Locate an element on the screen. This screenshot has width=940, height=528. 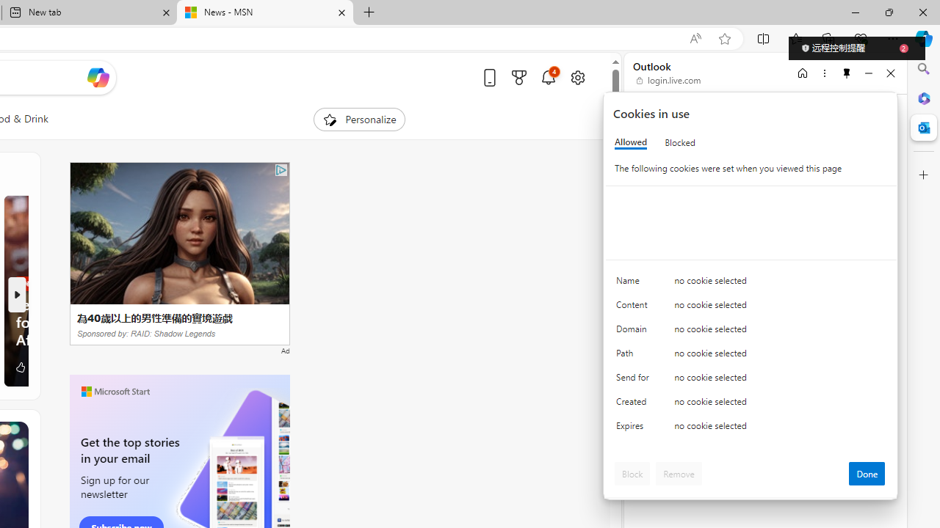
Done is located at coordinates (867, 474).